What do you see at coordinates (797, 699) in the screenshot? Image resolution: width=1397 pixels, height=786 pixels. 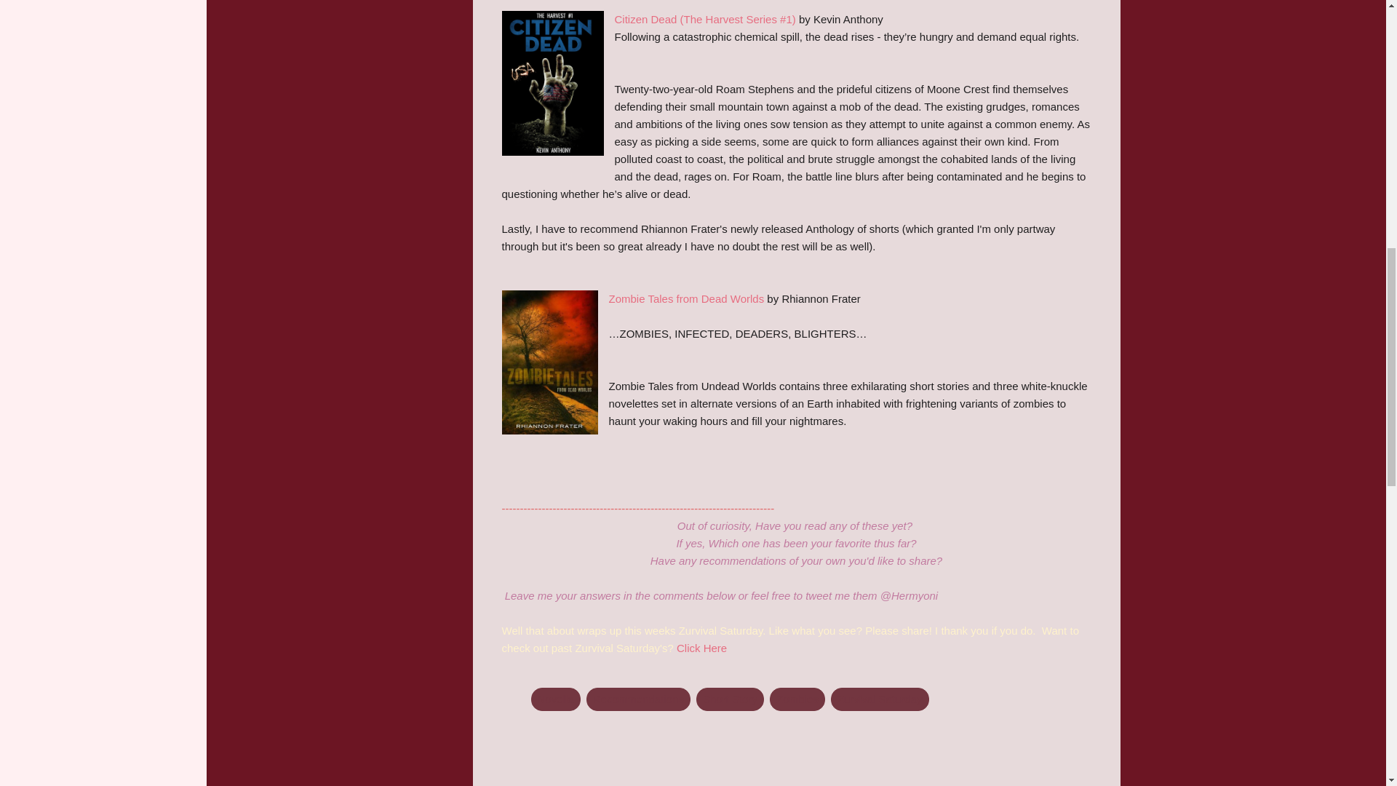 I see `Zombies` at bounding box center [797, 699].